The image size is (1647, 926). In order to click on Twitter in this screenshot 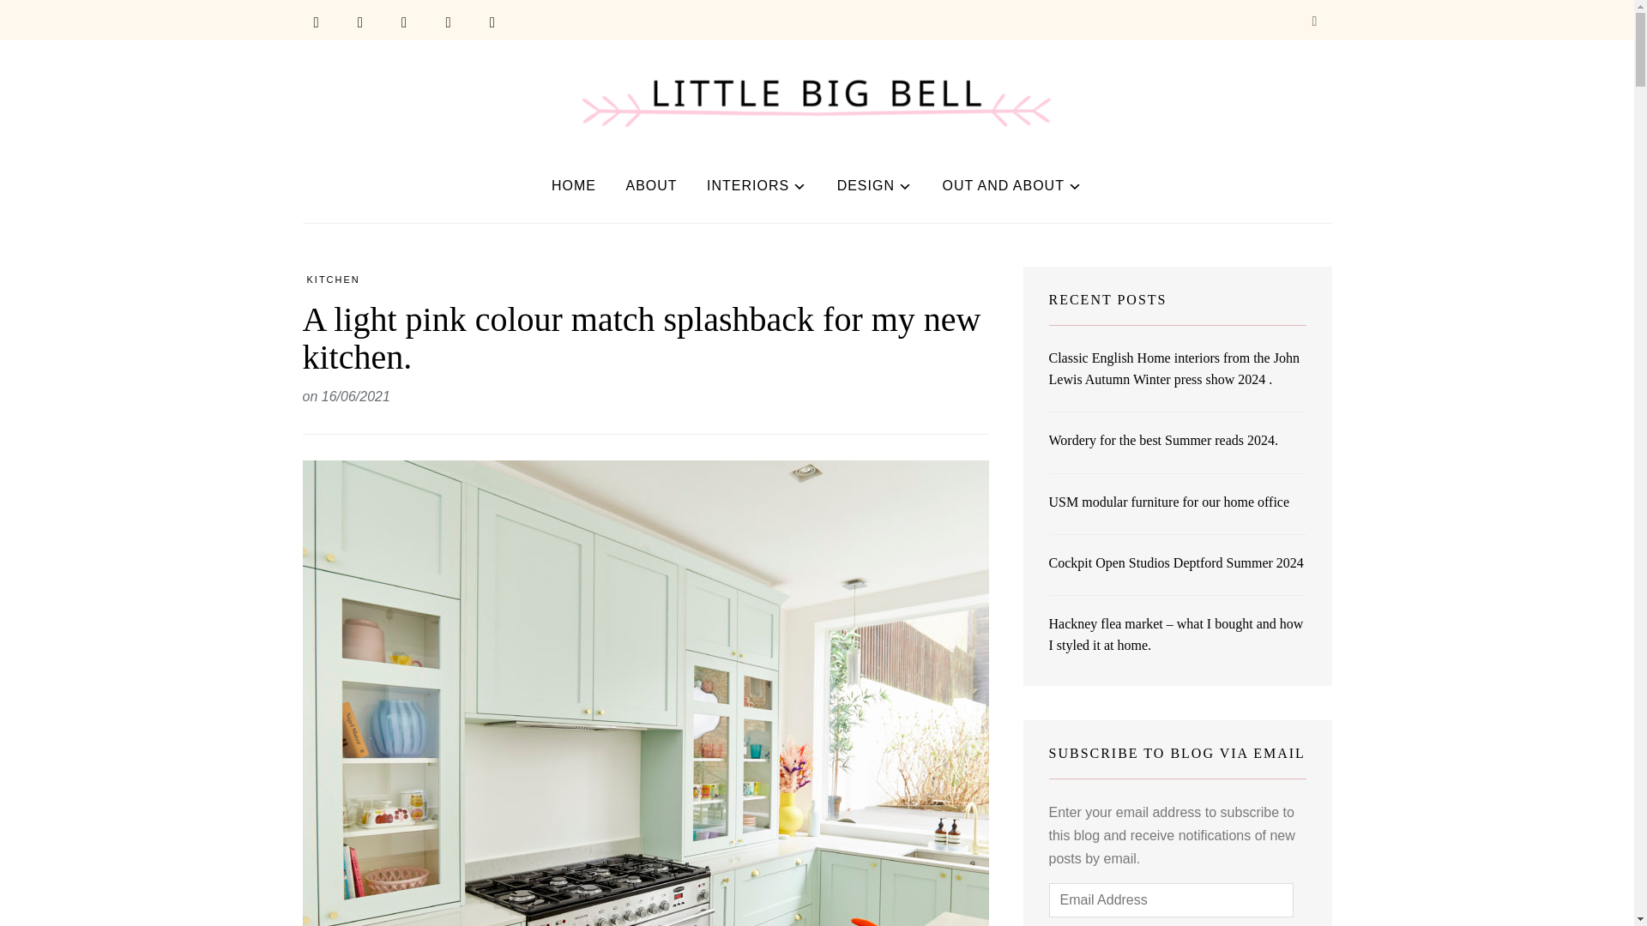, I will do `click(360, 22)`.